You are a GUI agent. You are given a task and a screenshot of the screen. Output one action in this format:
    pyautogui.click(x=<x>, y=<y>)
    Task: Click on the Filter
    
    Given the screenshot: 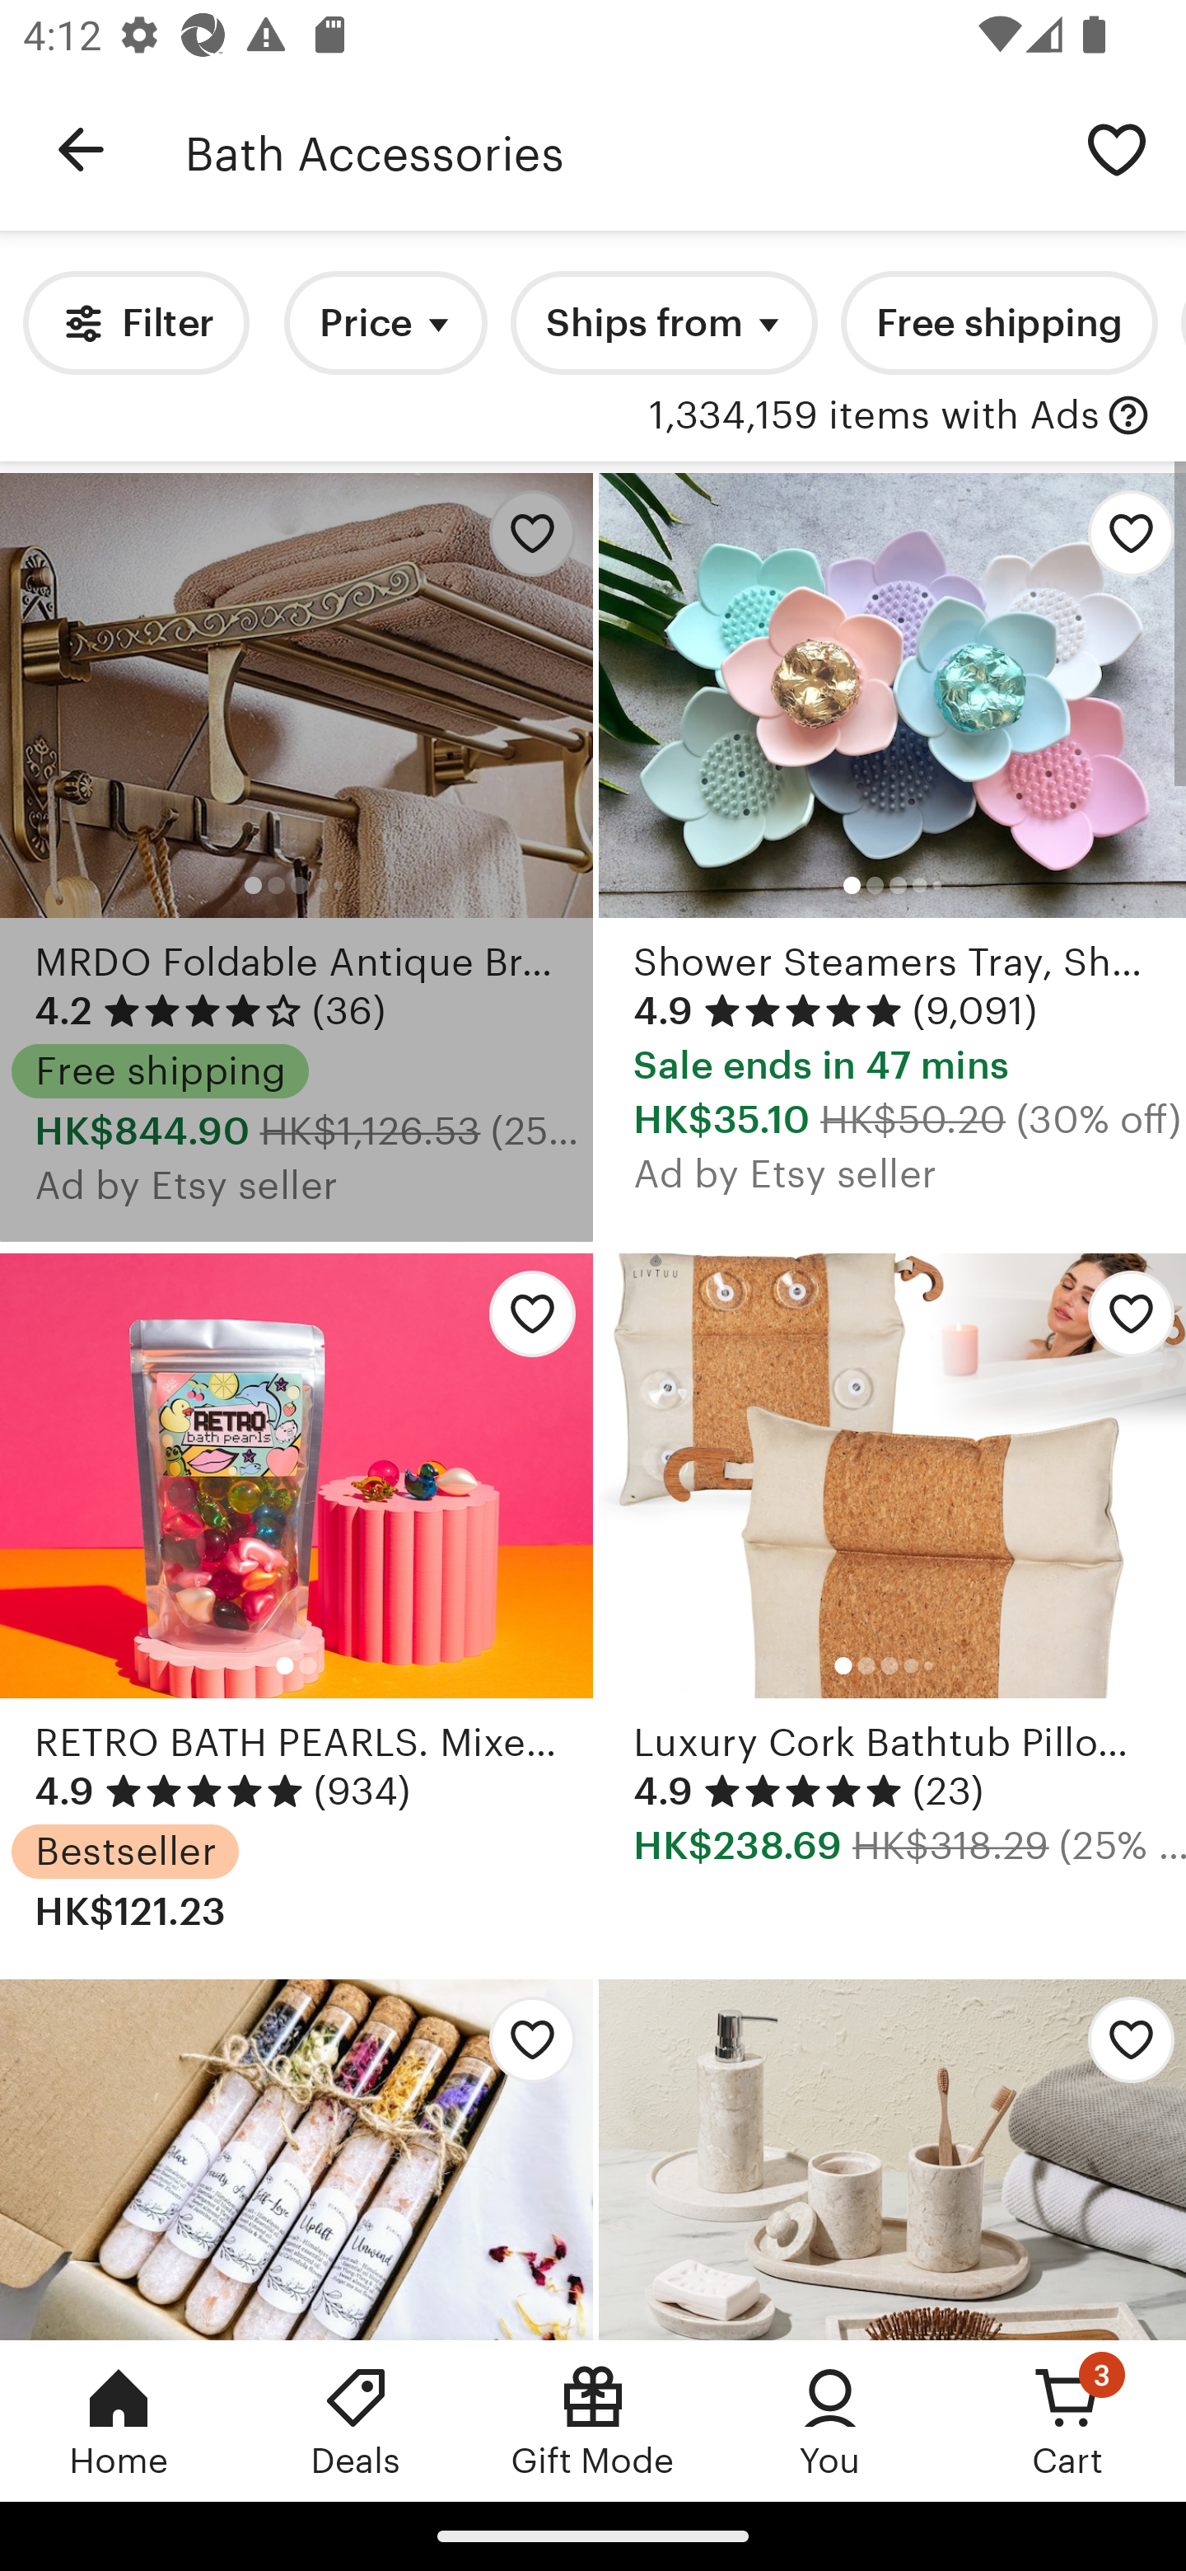 What is the action you would take?
    pyautogui.click(x=135, y=323)
    